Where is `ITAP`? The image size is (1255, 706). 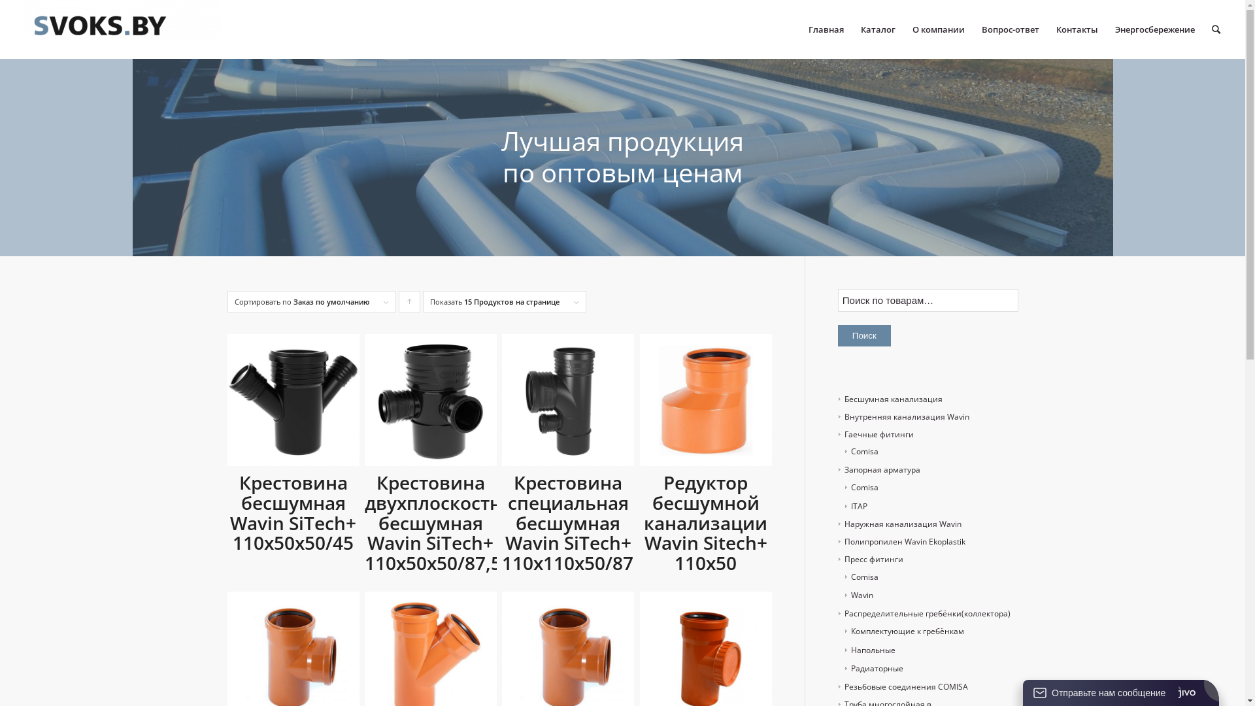
ITAP is located at coordinates (856, 506).